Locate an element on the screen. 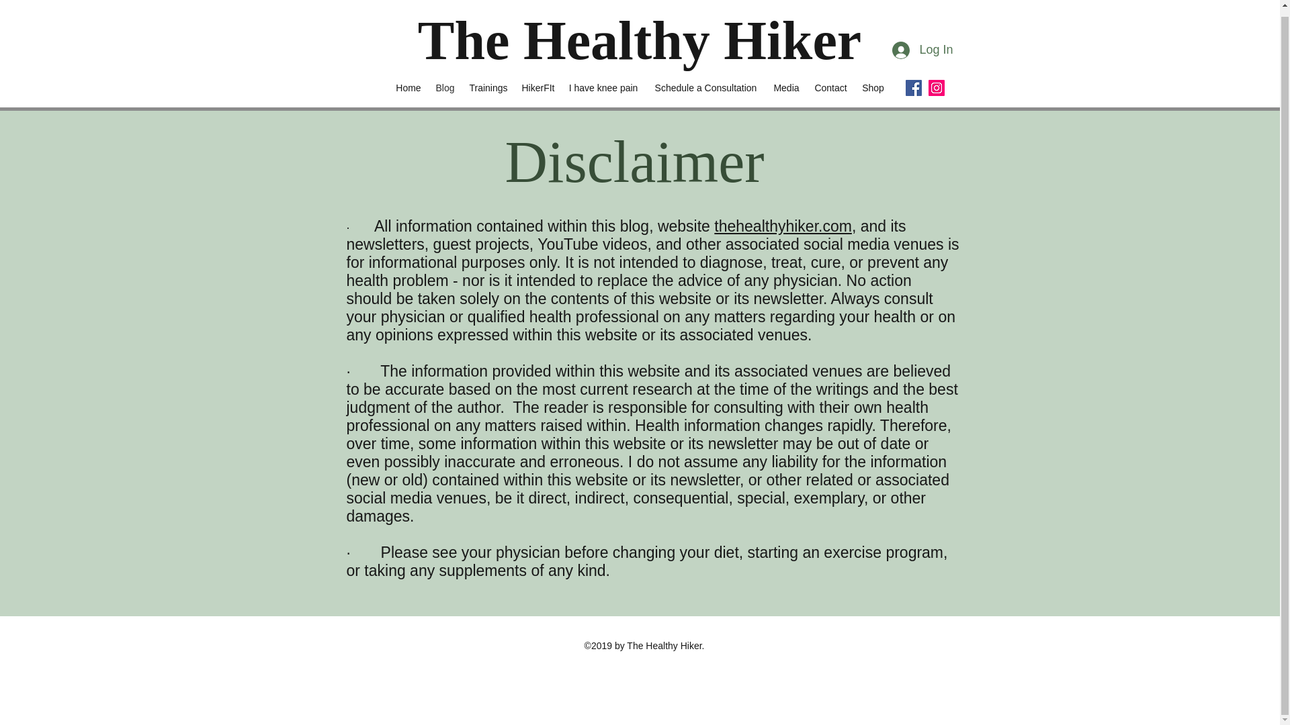  Shop is located at coordinates (872, 87).